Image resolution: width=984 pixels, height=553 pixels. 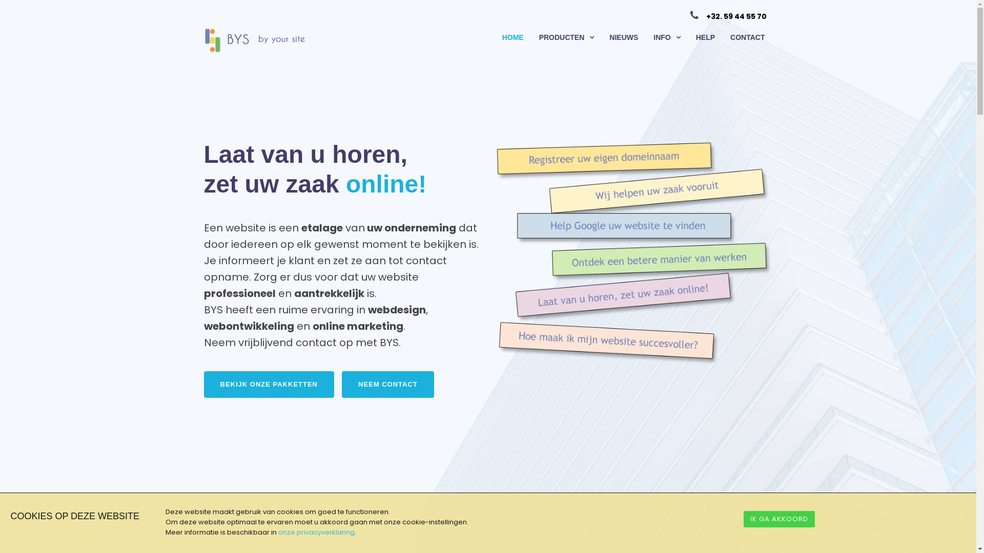 What do you see at coordinates (388, 385) in the screenshot?
I see `NEEM CONTACT` at bounding box center [388, 385].